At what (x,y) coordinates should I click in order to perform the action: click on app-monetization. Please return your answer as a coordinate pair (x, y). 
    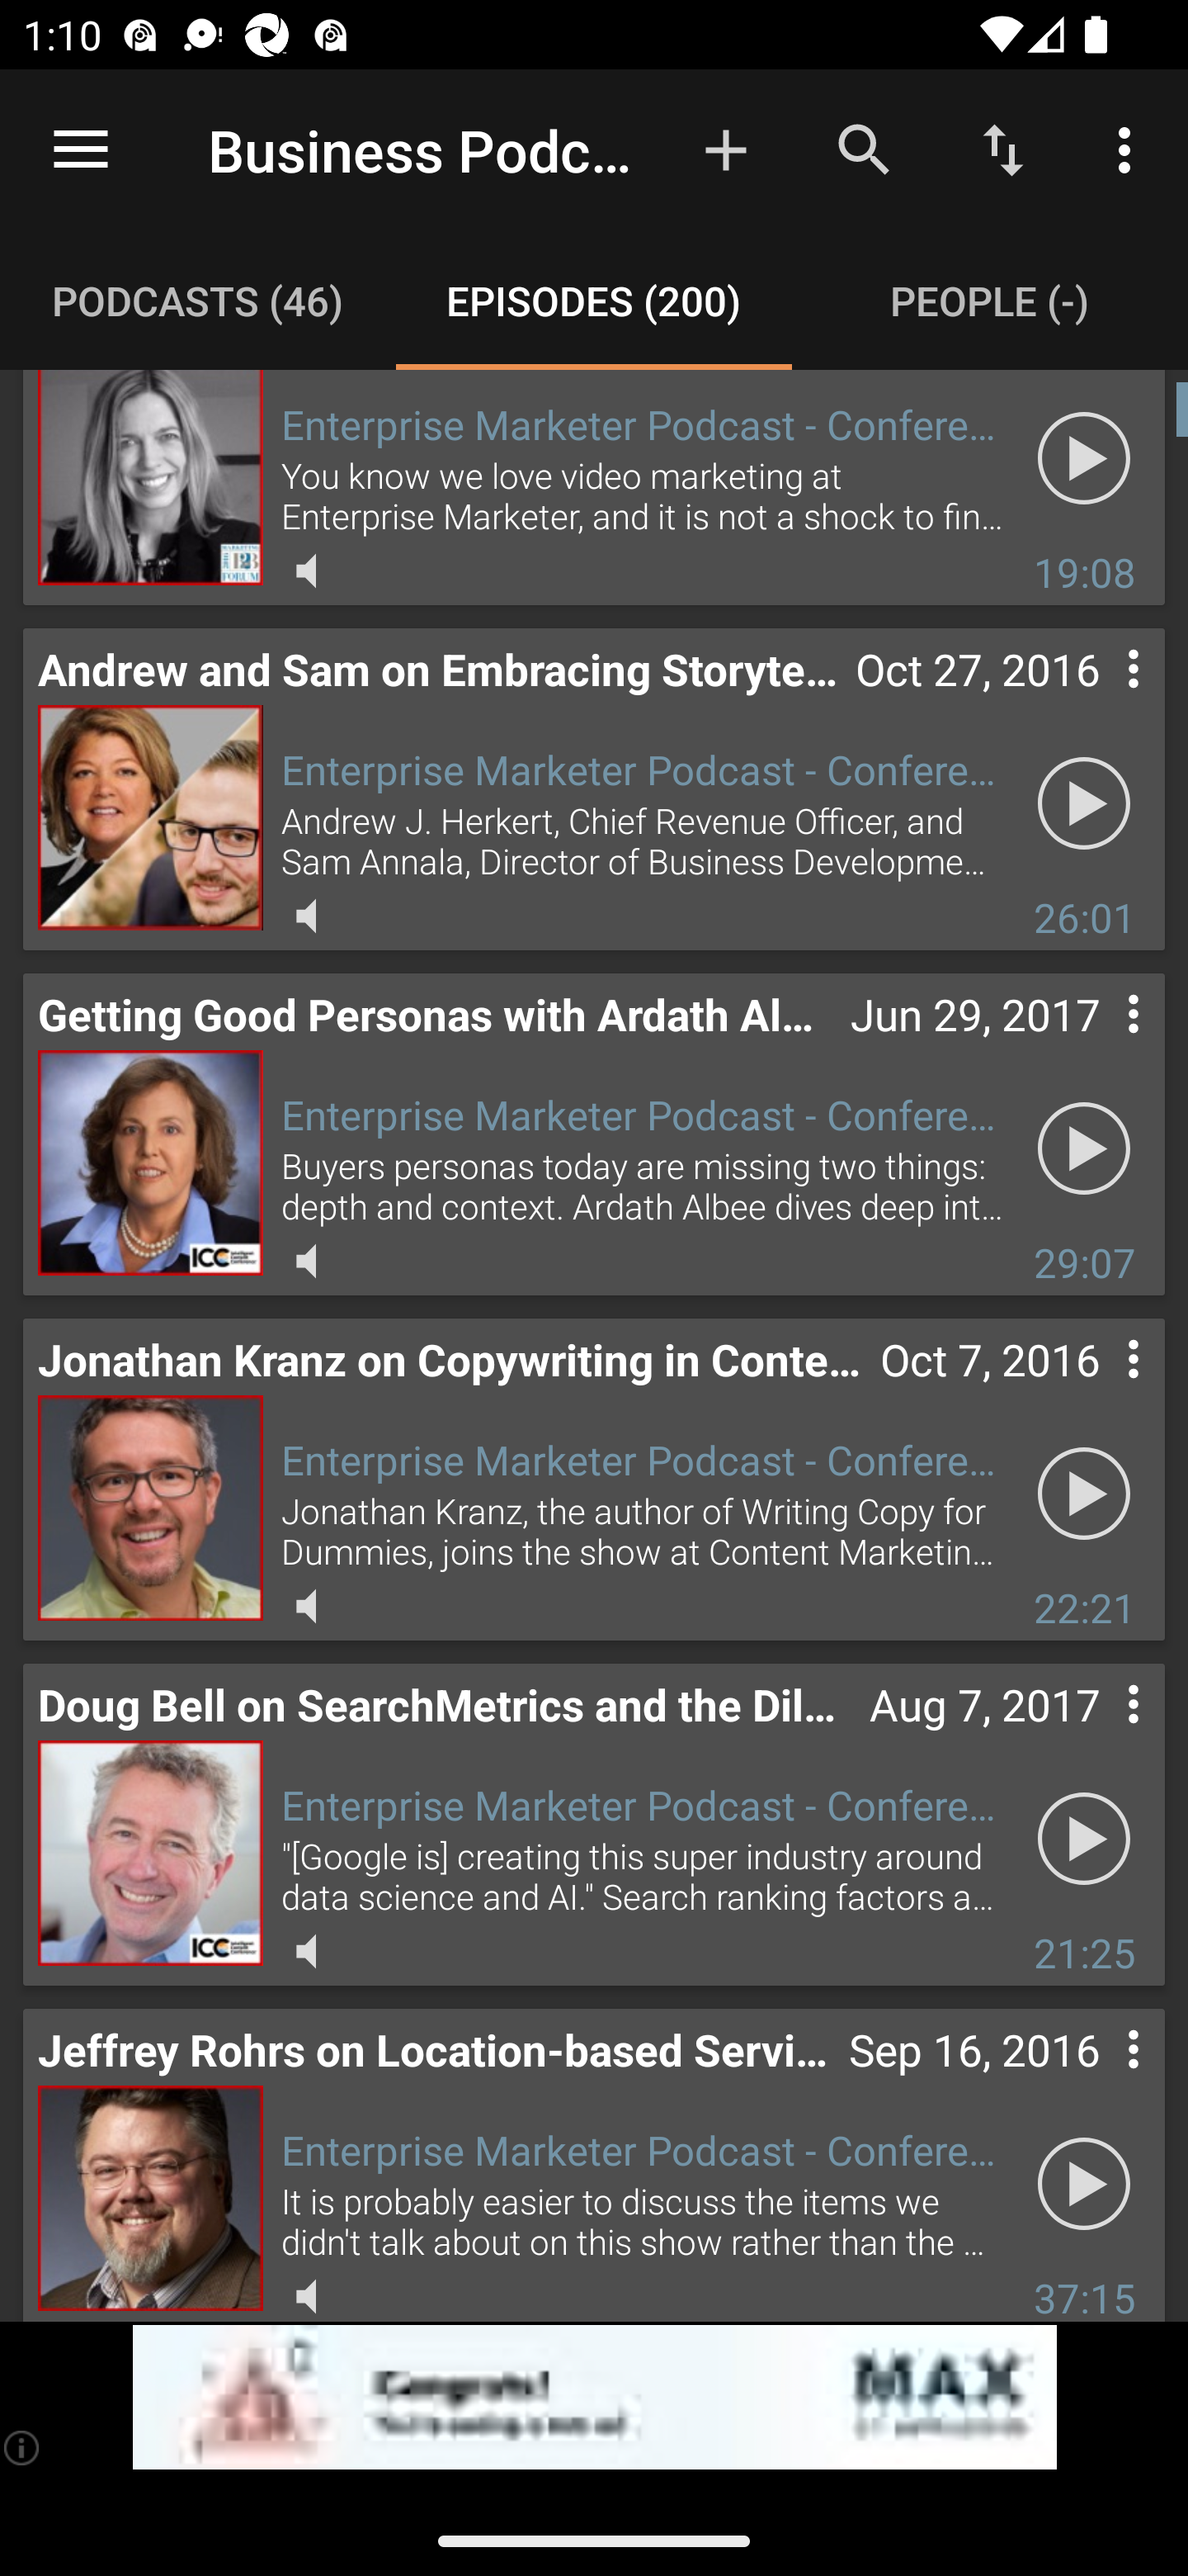
    Looking at the image, I should click on (594, 2398).